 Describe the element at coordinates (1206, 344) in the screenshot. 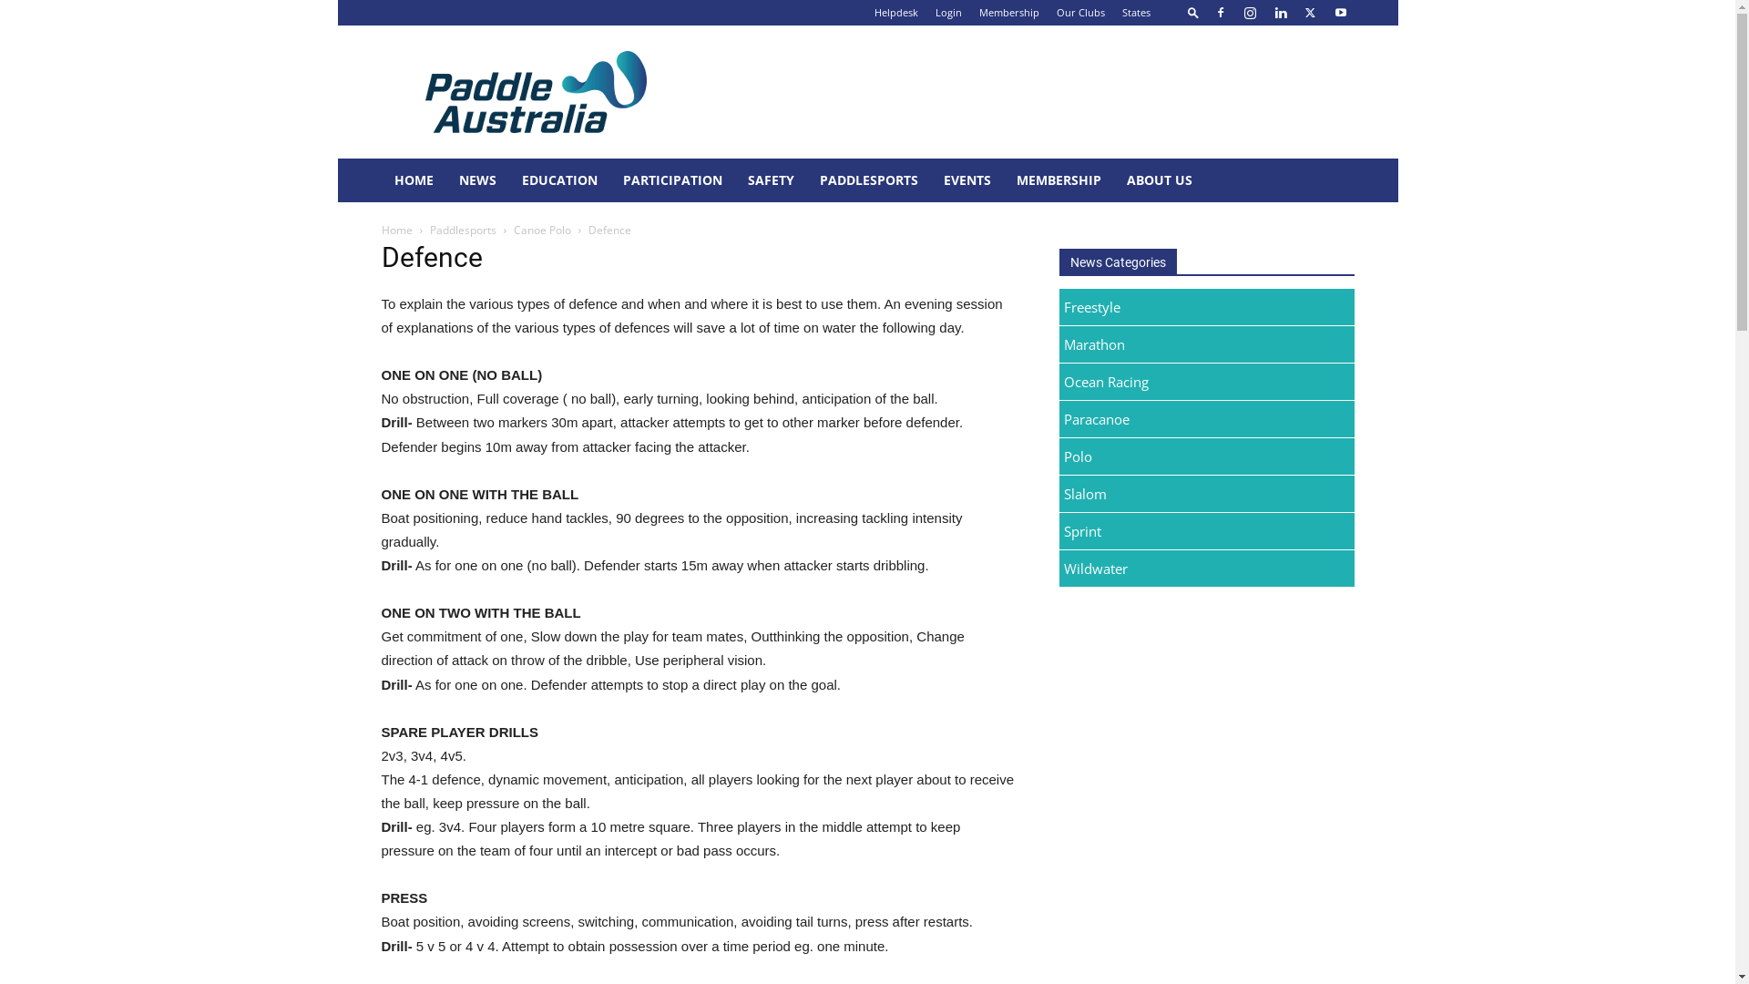

I see `Marathon` at that location.